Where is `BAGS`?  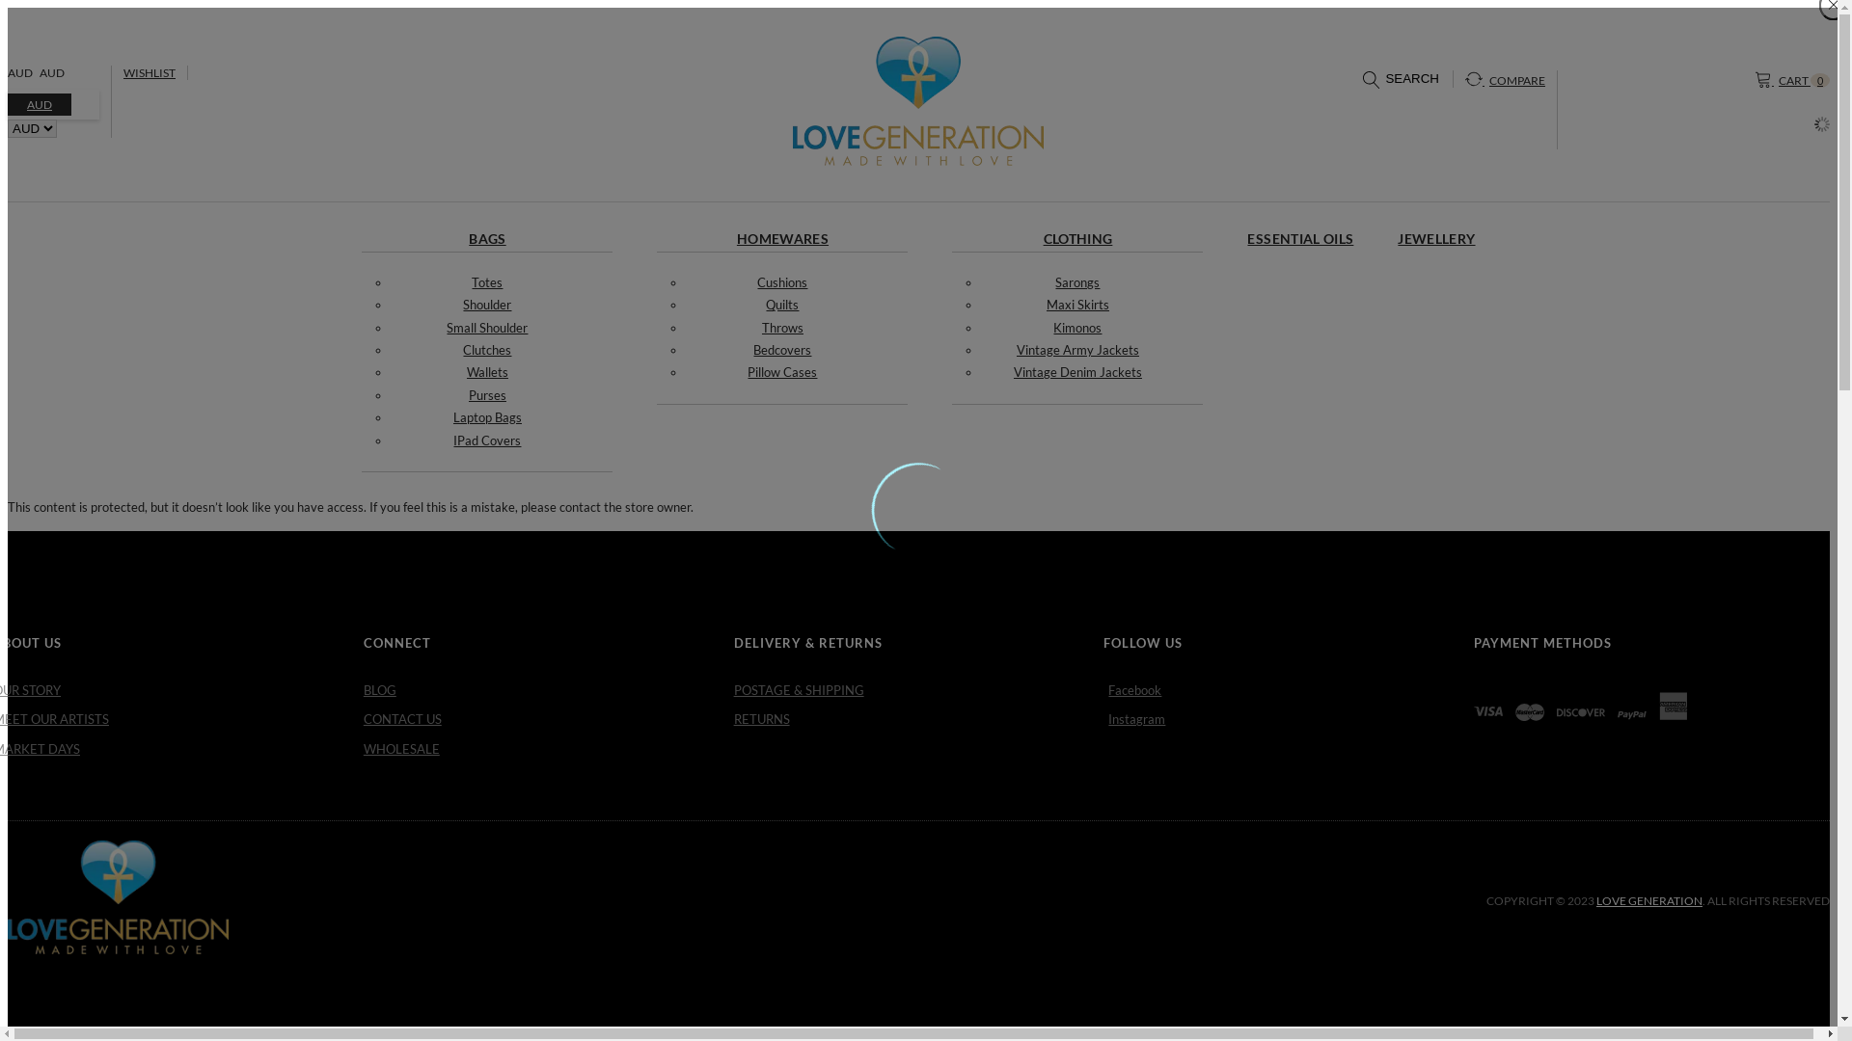
BAGS is located at coordinates (487, 239).